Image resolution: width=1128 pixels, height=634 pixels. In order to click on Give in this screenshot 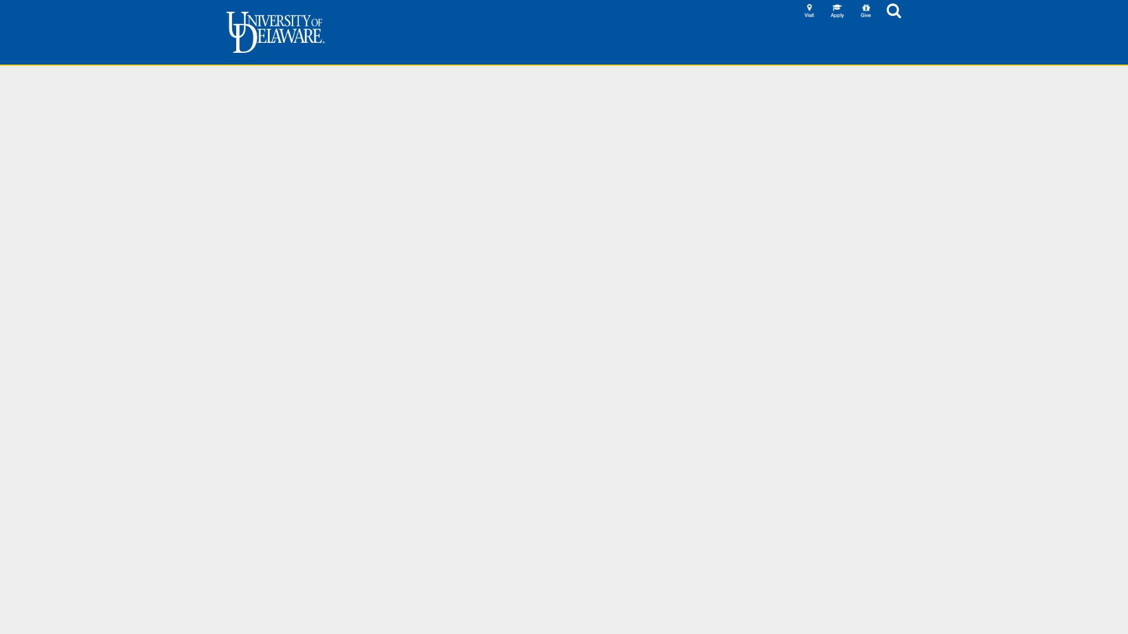, I will do `click(866, 11)`.